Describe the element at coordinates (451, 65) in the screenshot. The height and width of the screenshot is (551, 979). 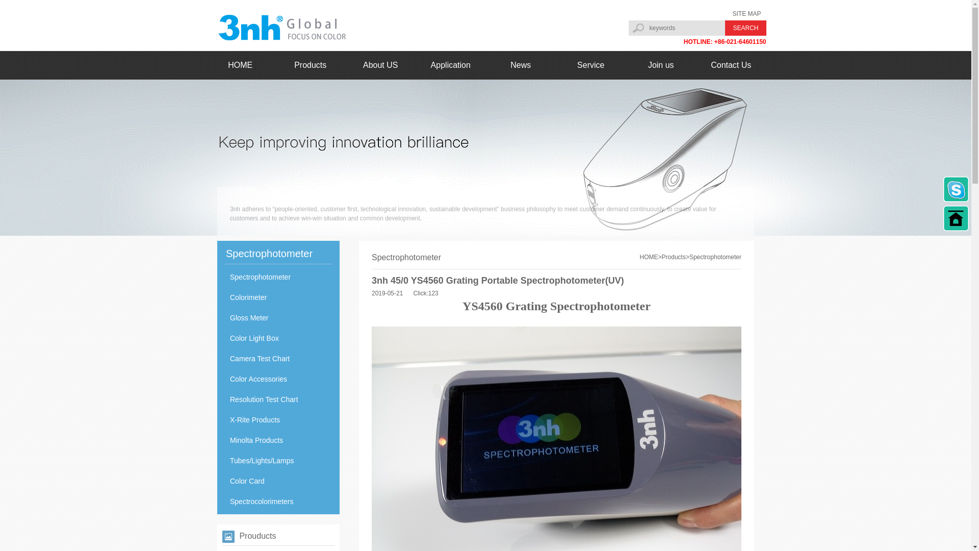
I see `Application` at that location.